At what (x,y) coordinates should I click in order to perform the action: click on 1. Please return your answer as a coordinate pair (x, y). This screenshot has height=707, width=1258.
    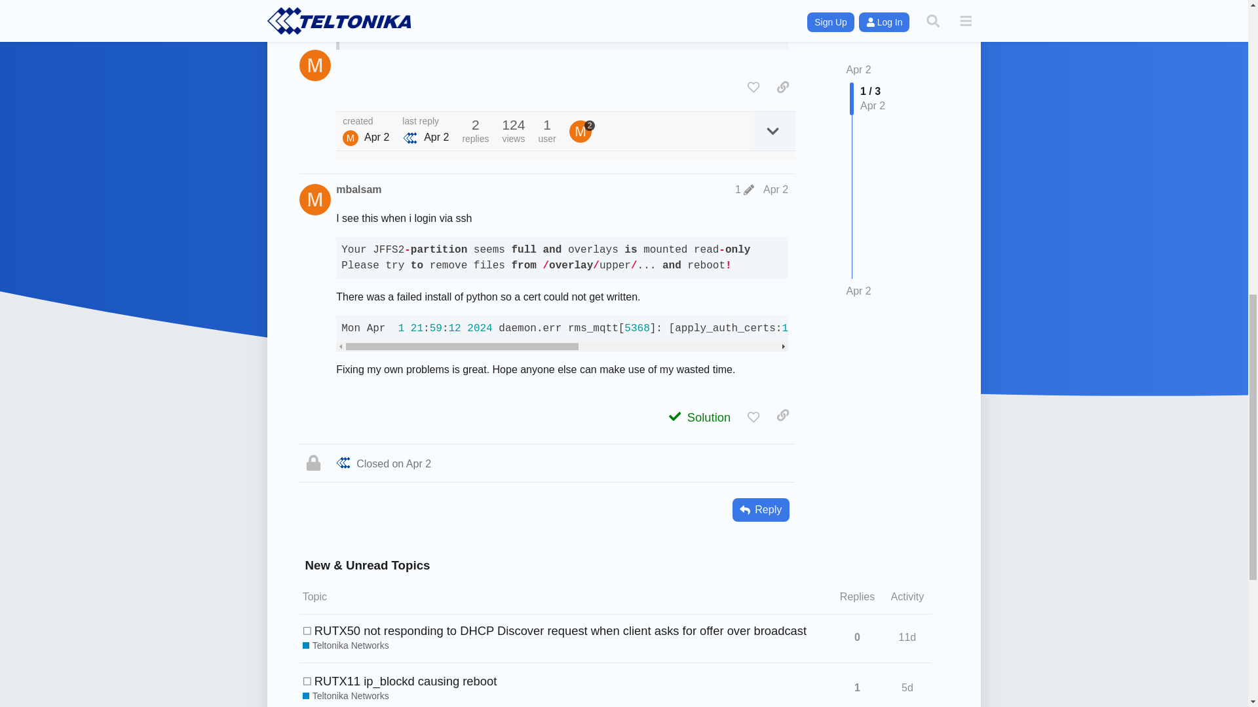
    Looking at the image, I should click on (744, 190).